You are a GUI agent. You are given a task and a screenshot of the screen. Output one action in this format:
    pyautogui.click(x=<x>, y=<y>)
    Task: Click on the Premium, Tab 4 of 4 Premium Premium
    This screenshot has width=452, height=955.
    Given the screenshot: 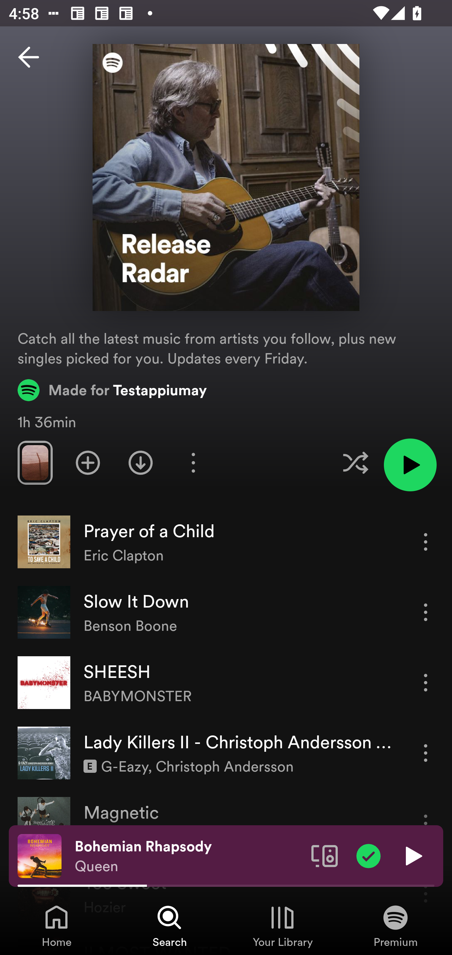 What is the action you would take?
    pyautogui.click(x=395, y=925)
    